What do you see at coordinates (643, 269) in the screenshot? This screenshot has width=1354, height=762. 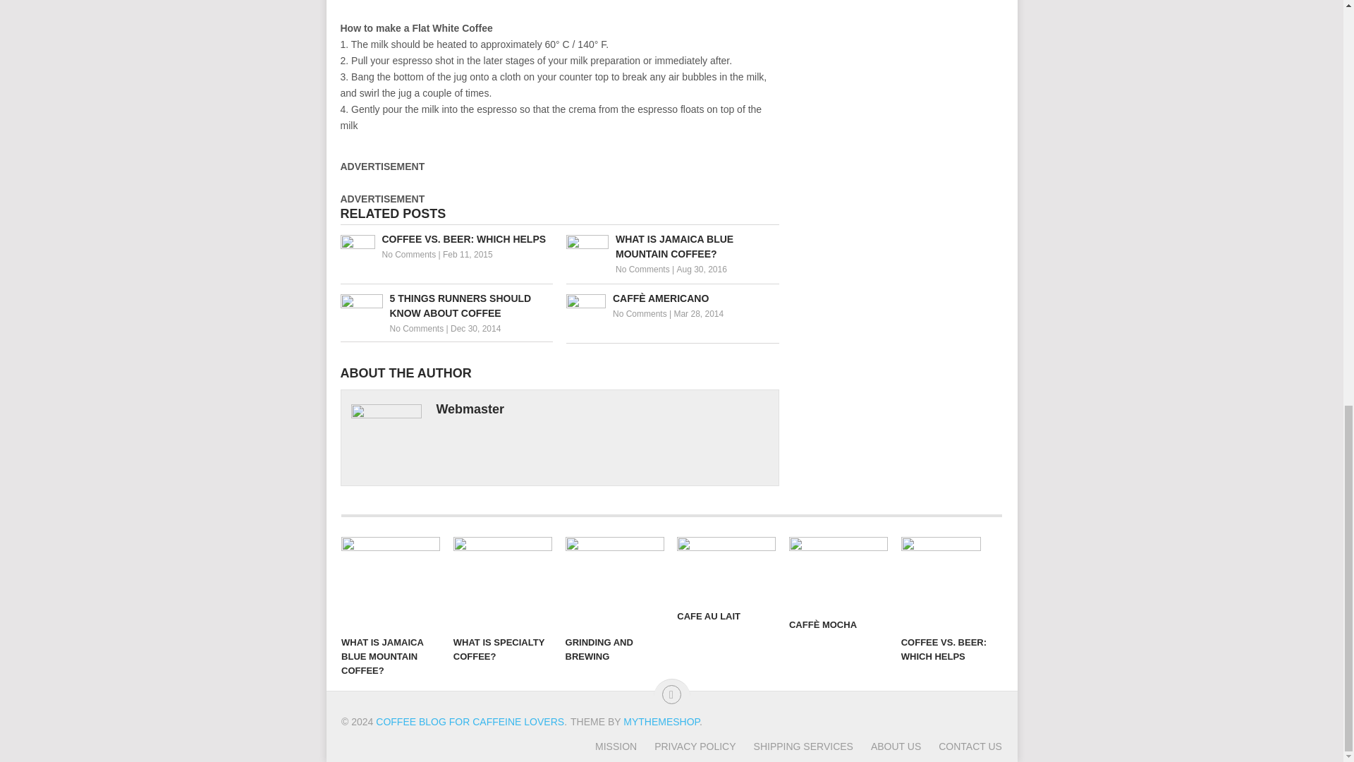 I see `No Comments` at bounding box center [643, 269].